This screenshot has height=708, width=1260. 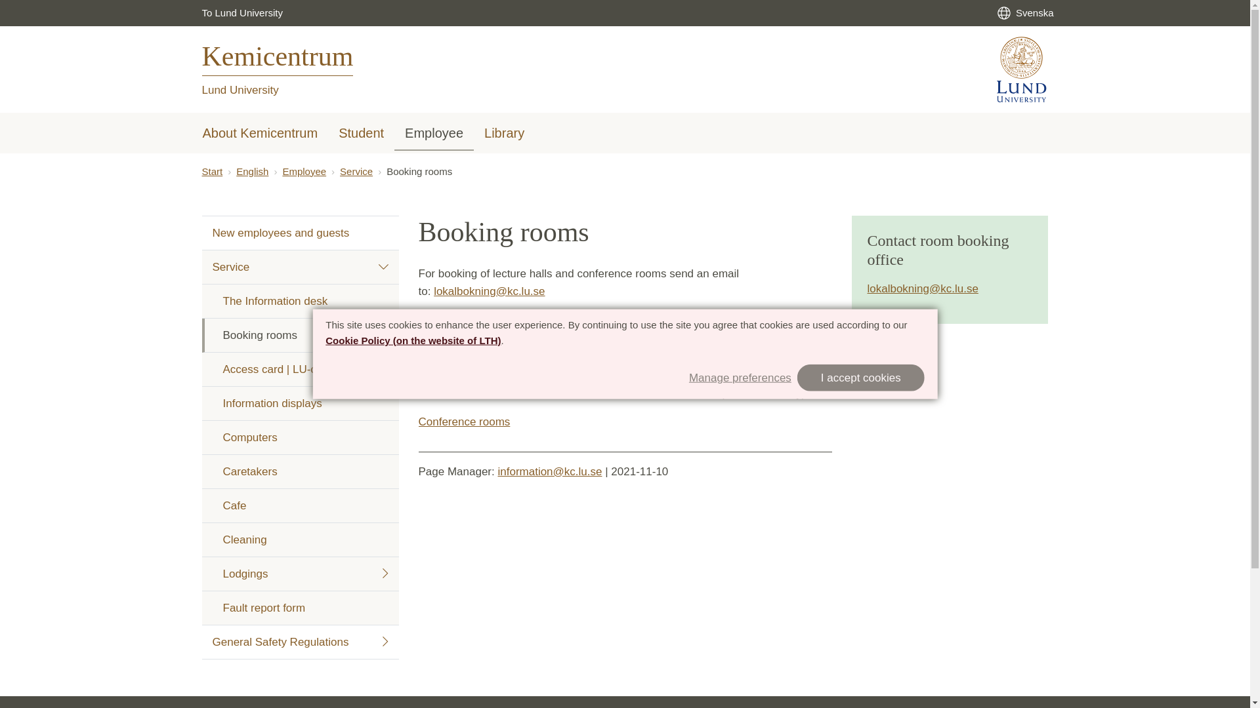 I want to click on start, so click(x=212, y=171).